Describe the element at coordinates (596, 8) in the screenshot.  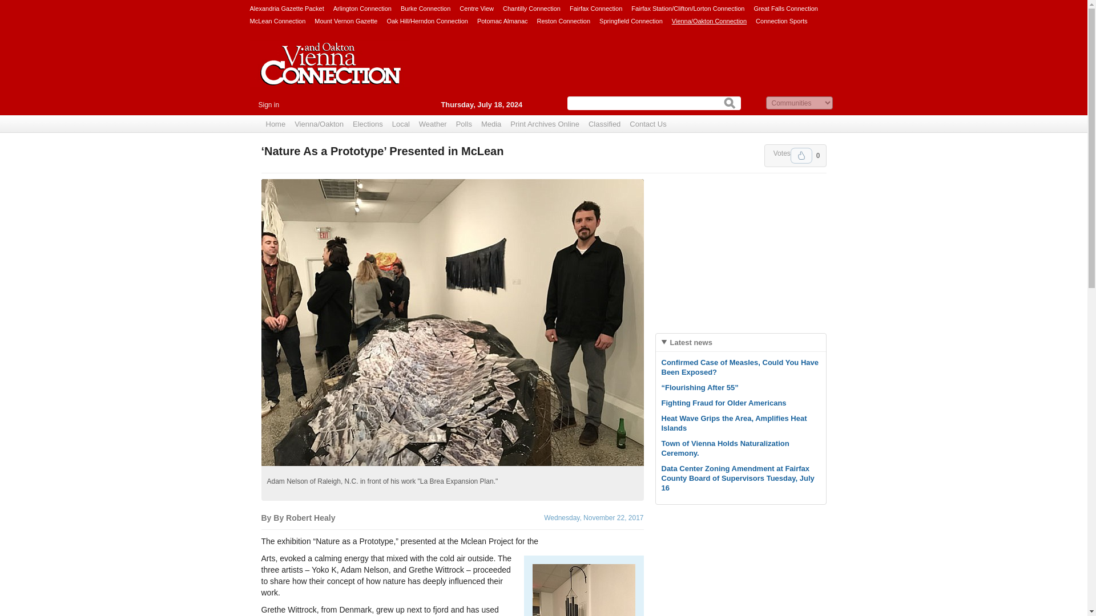
I see `Fairfax Connection` at that location.